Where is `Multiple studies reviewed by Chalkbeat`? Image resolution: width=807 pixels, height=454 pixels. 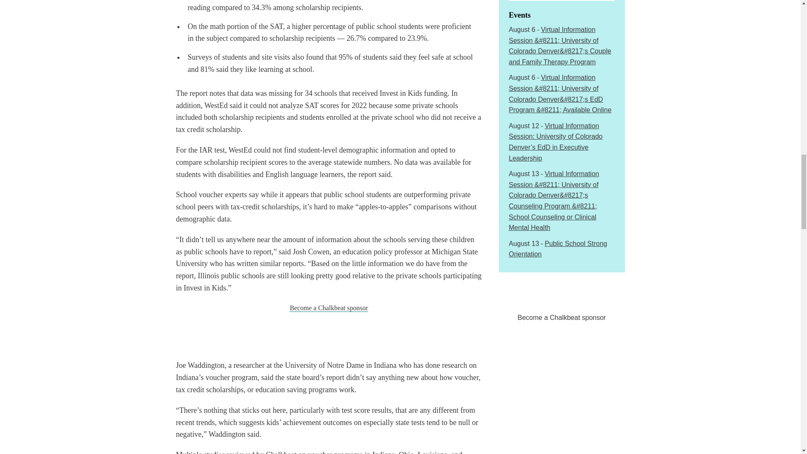
Multiple studies reviewed by Chalkbeat is located at coordinates (236, 452).